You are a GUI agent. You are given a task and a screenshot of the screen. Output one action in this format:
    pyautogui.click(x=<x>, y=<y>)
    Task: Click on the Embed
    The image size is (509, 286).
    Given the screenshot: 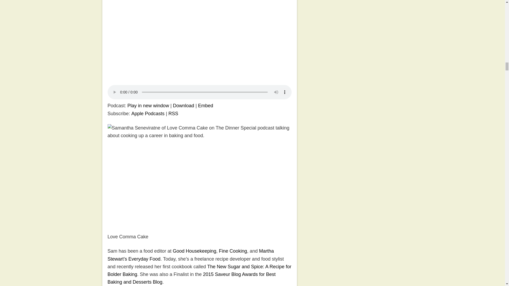 What is the action you would take?
    pyautogui.click(x=205, y=105)
    